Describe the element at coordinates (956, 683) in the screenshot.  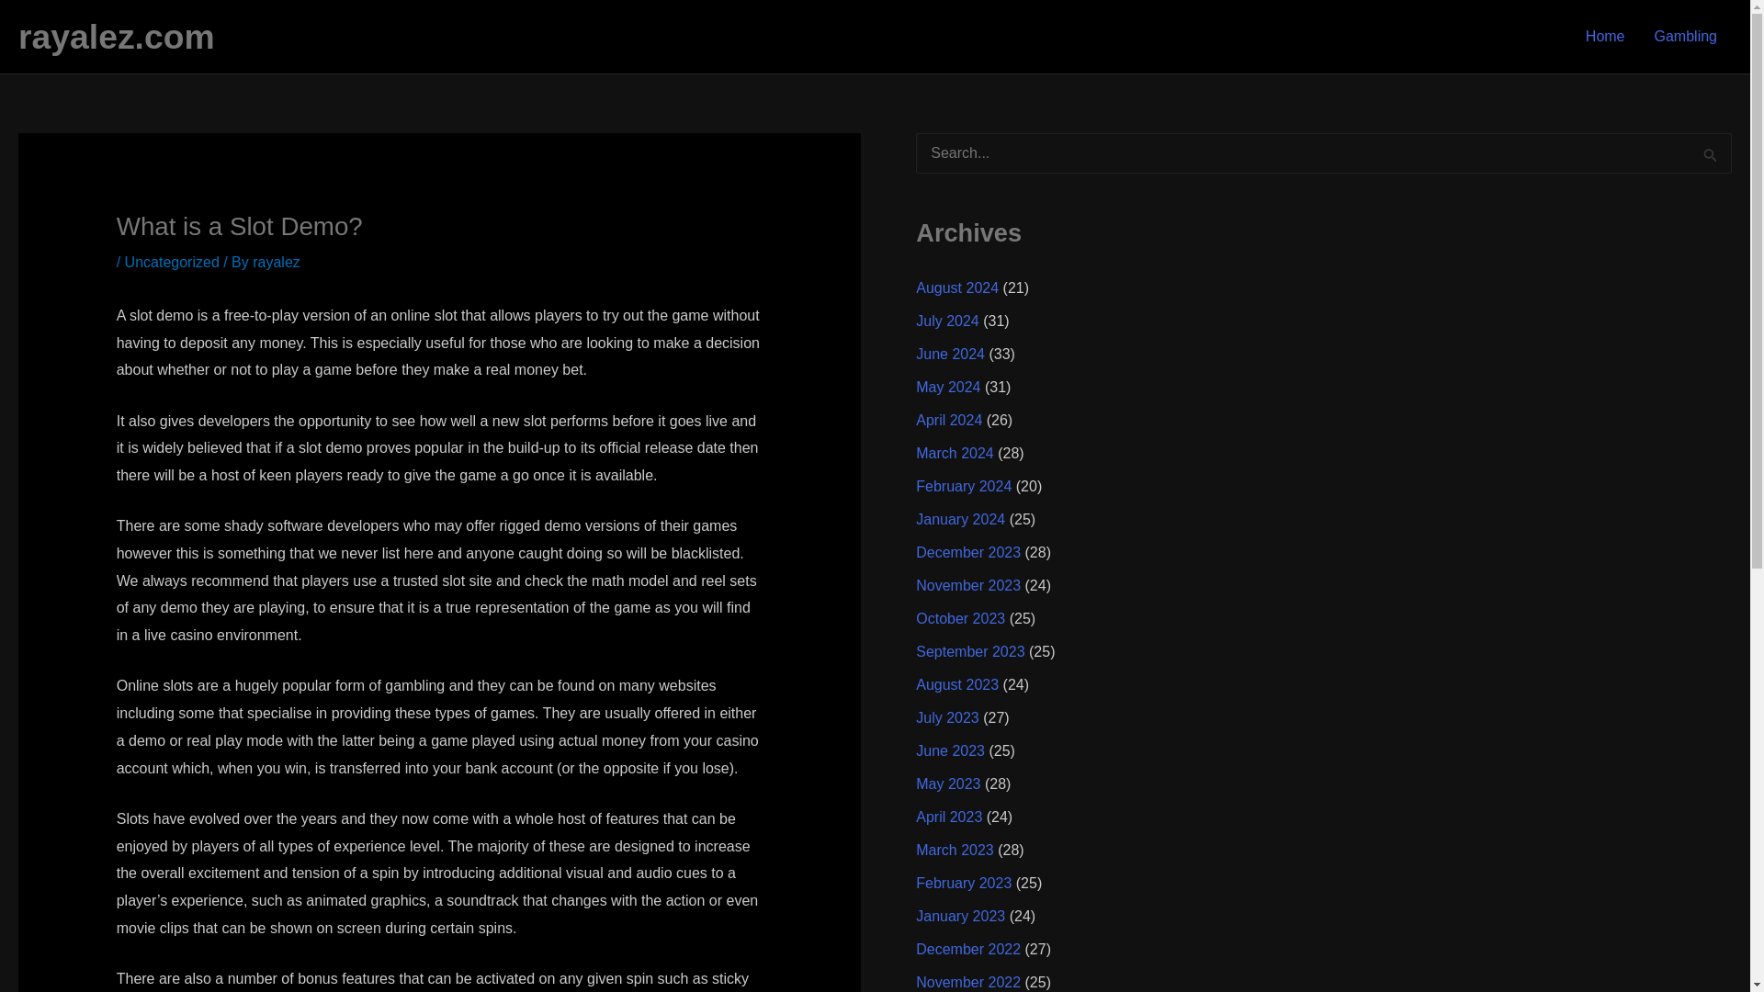
I see `August 2023` at that location.